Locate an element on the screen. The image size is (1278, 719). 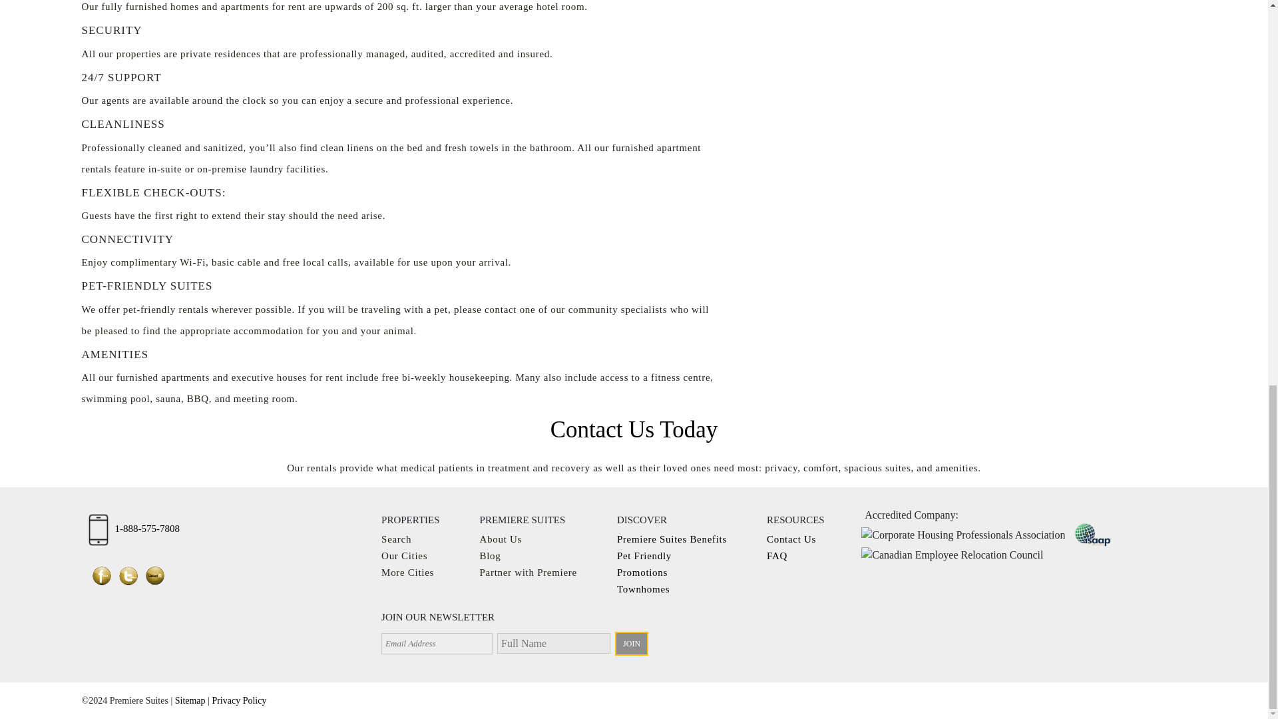
1-888-575-7808 is located at coordinates (134, 530).